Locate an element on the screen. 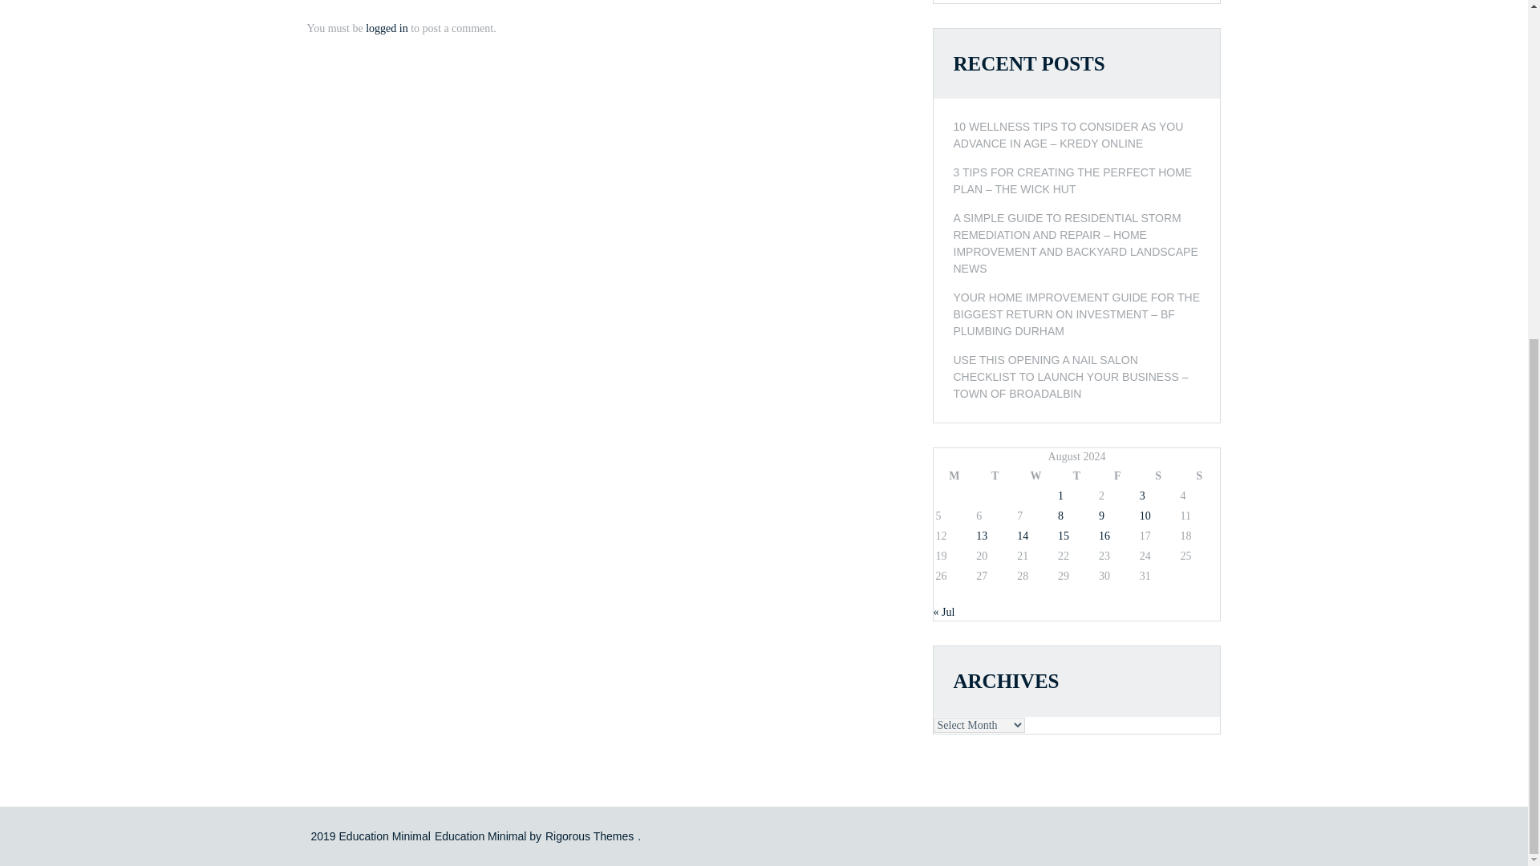 The width and height of the screenshot is (1540, 866). Tuesday is located at coordinates (995, 475).